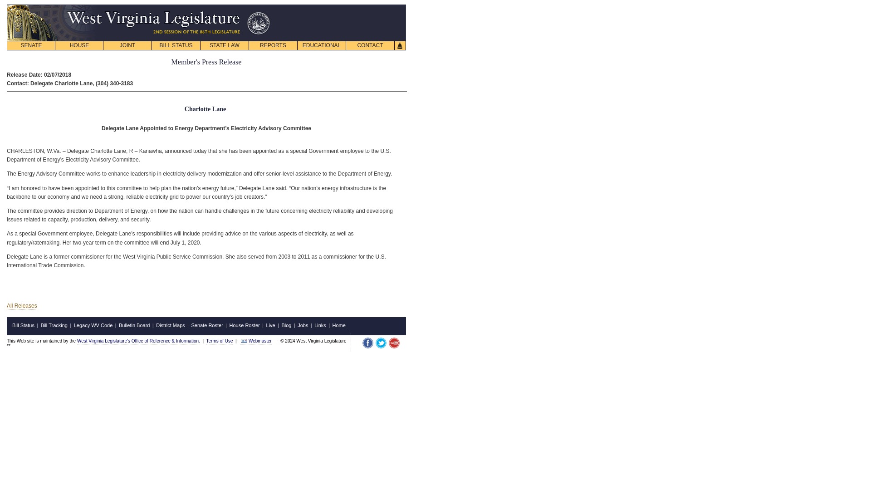 Image resolution: width=871 pixels, height=490 pixels. What do you see at coordinates (127, 45) in the screenshot?
I see `JOINT` at bounding box center [127, 45].